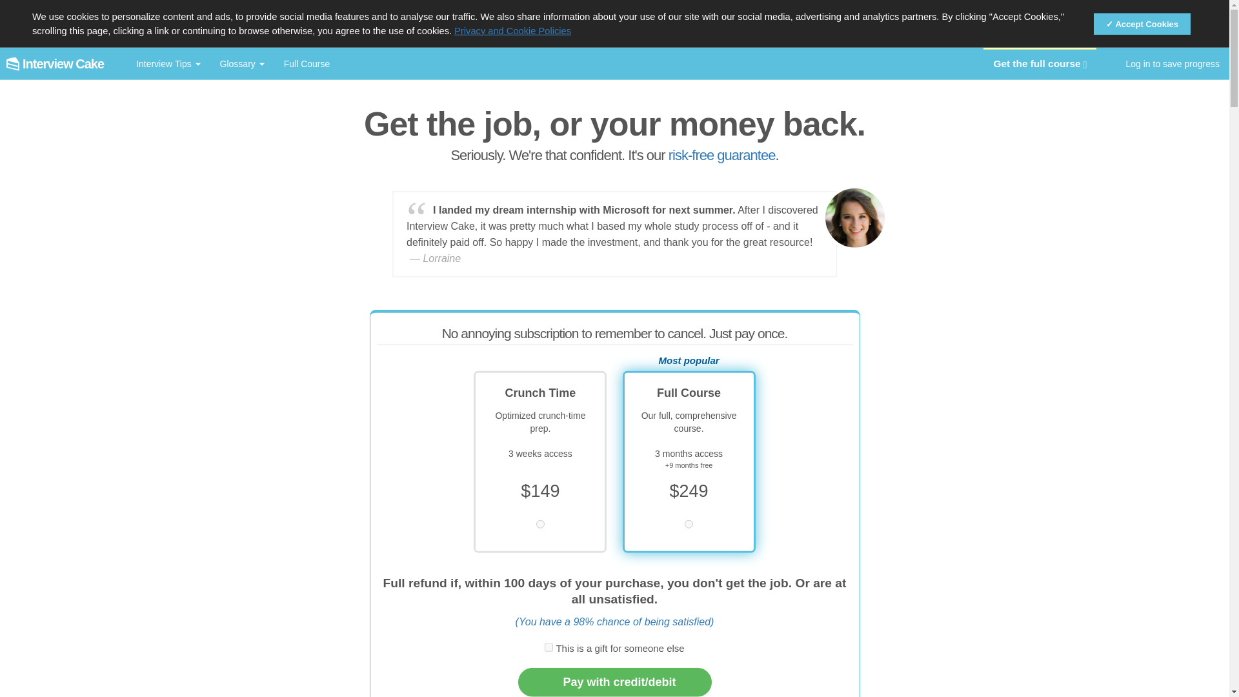 Image resolution: width=1239 pixels, height=697 pixels. Describe the element at coordinates (549, 651) in the screenshot. I see `on` at that location.